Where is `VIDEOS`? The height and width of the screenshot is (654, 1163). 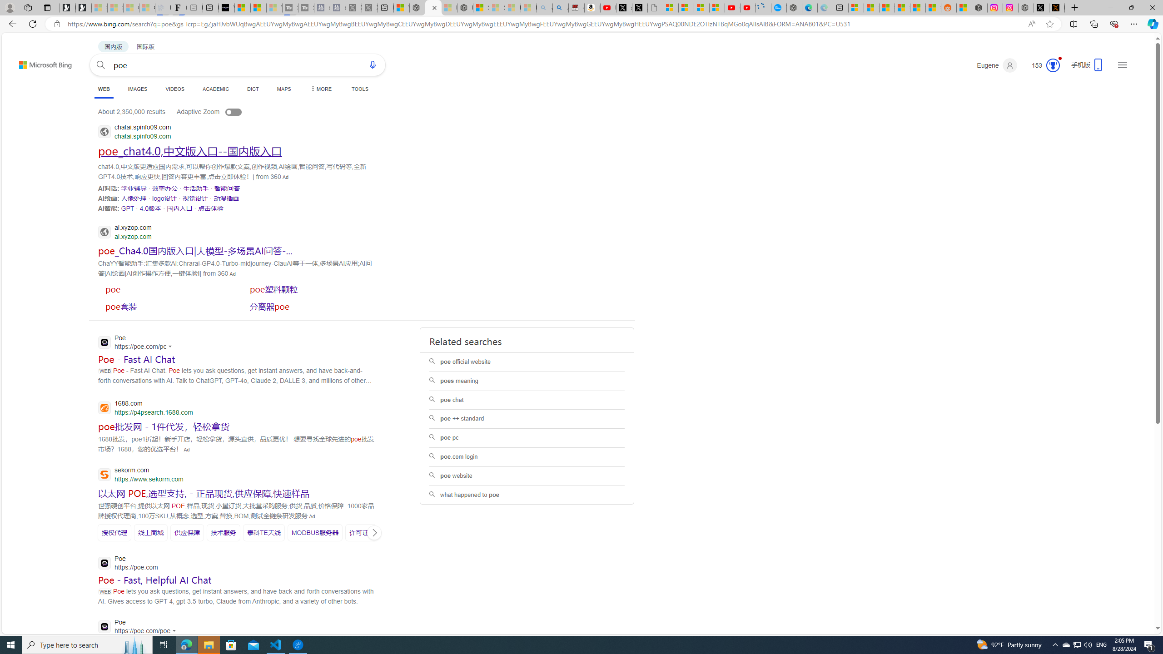 VIDEOS is located at coordinates (174, 89).